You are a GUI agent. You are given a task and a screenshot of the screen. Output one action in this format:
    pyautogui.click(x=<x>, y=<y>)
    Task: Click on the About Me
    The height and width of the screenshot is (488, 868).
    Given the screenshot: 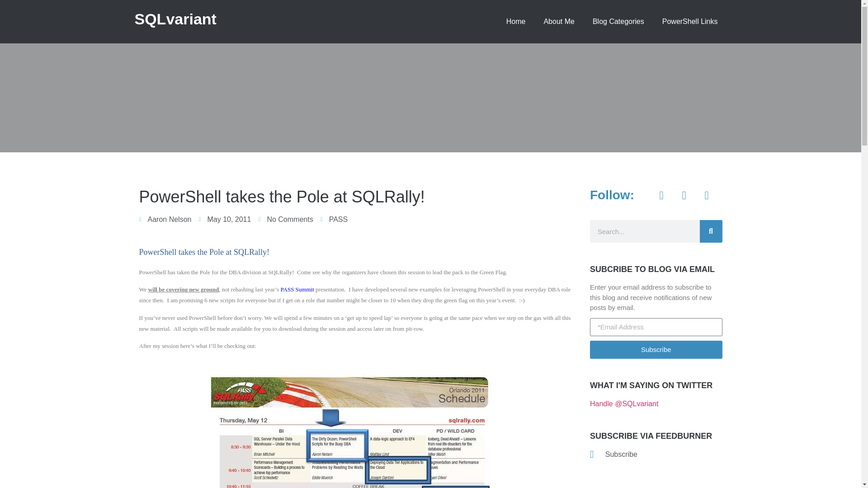 What is the action you would take?
    pyautogui.click(x=559, y=22)
    